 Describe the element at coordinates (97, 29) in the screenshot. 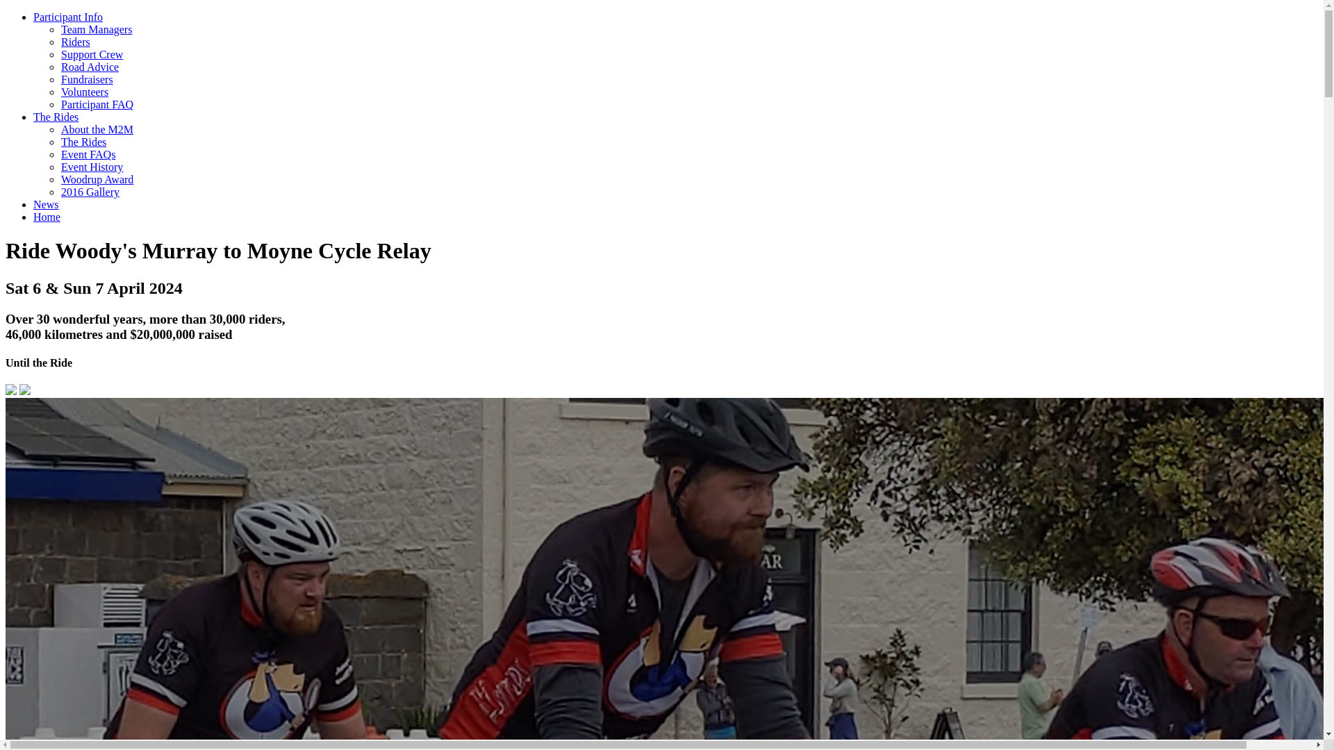

I see `Team Managers` at that location.